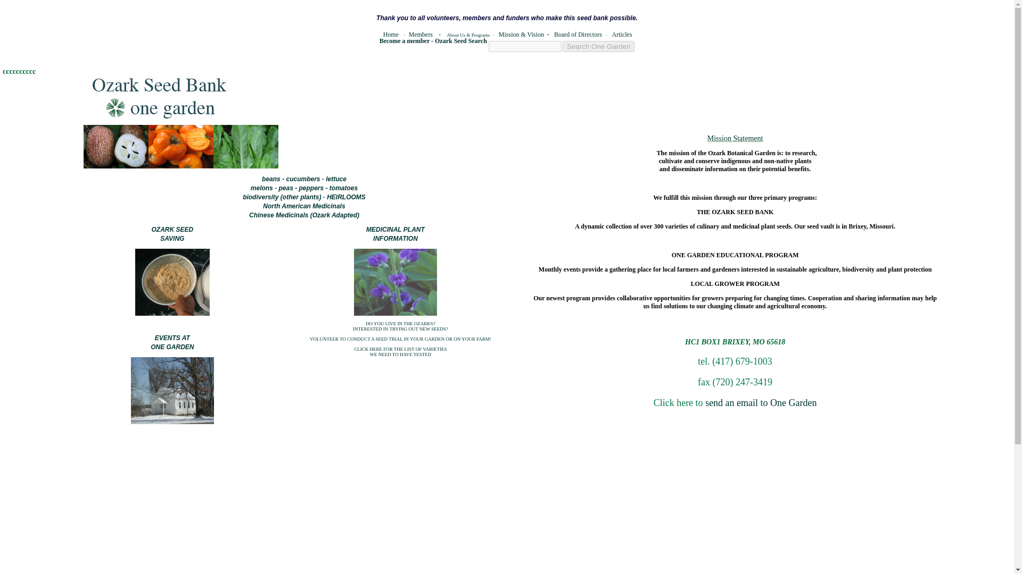 This screenshot has width=1022, height=574. Describe the element at coordinates (336, 179) in the screenshot. I see `lettuce` at that location.